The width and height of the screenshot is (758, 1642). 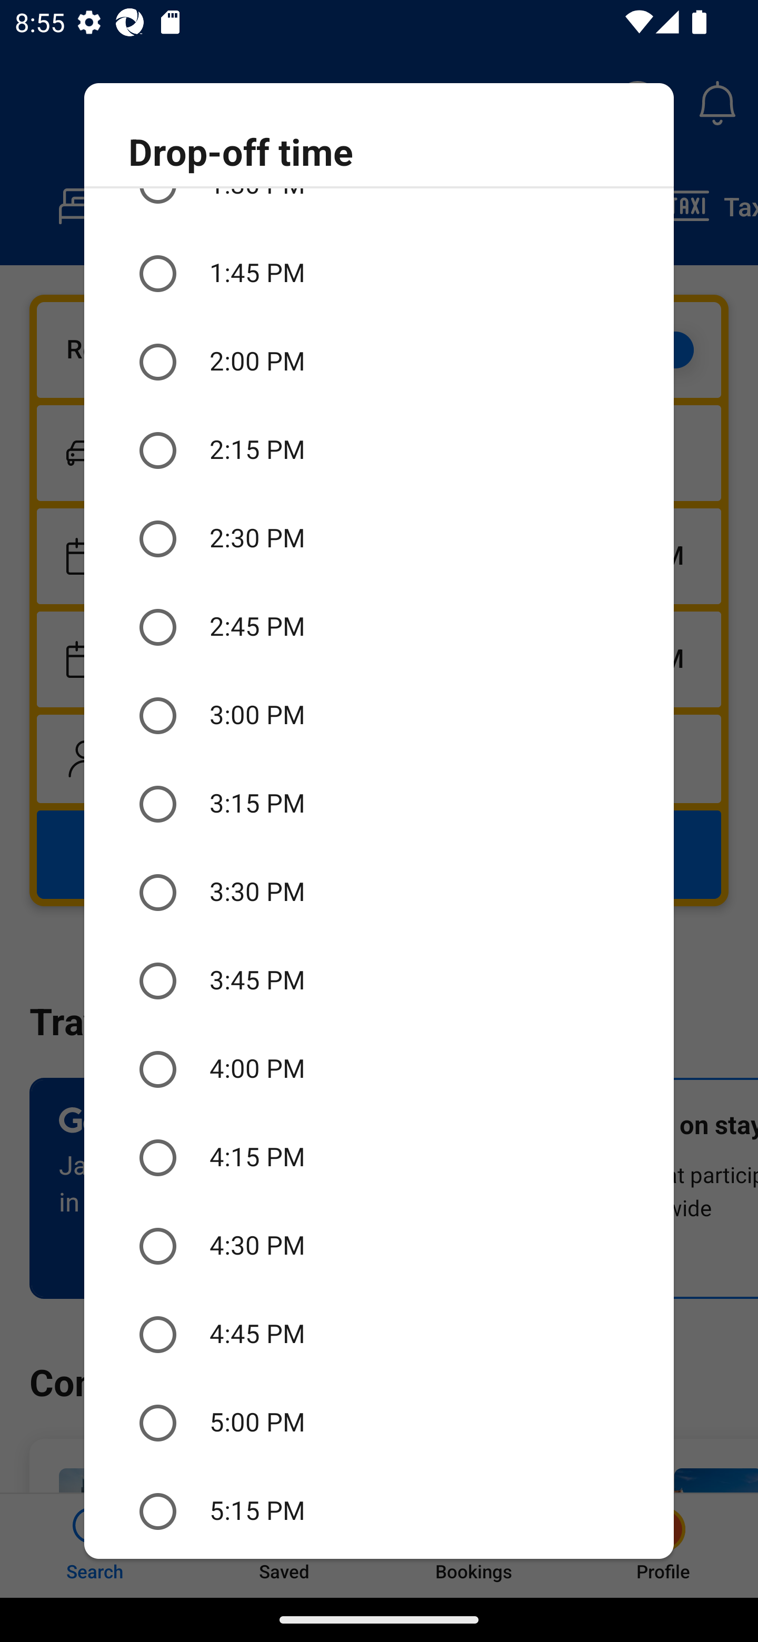 I want to click on 3:45 PM, so click(x=379, y=981).